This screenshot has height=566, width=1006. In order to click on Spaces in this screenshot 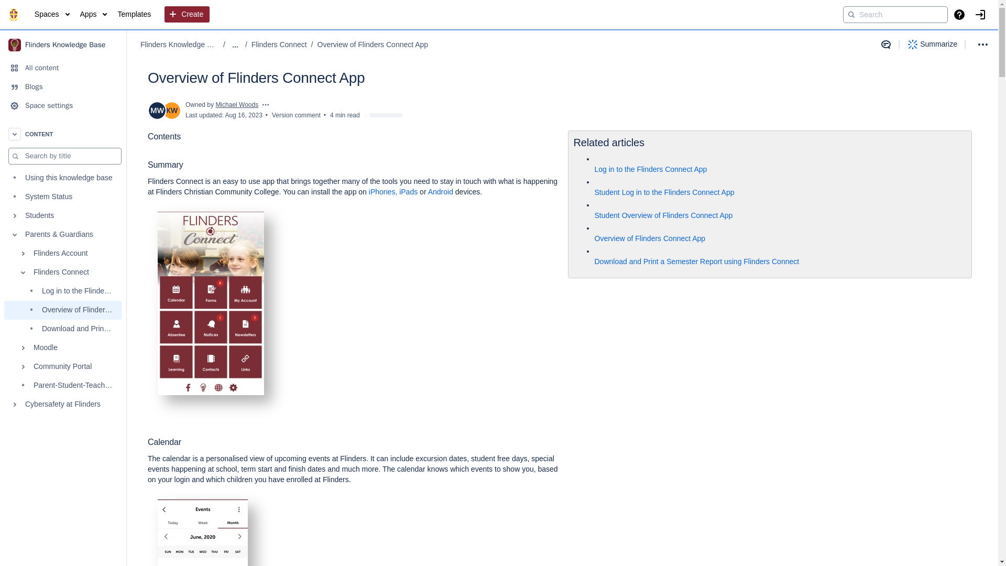, I will do `click(51, 15)`.